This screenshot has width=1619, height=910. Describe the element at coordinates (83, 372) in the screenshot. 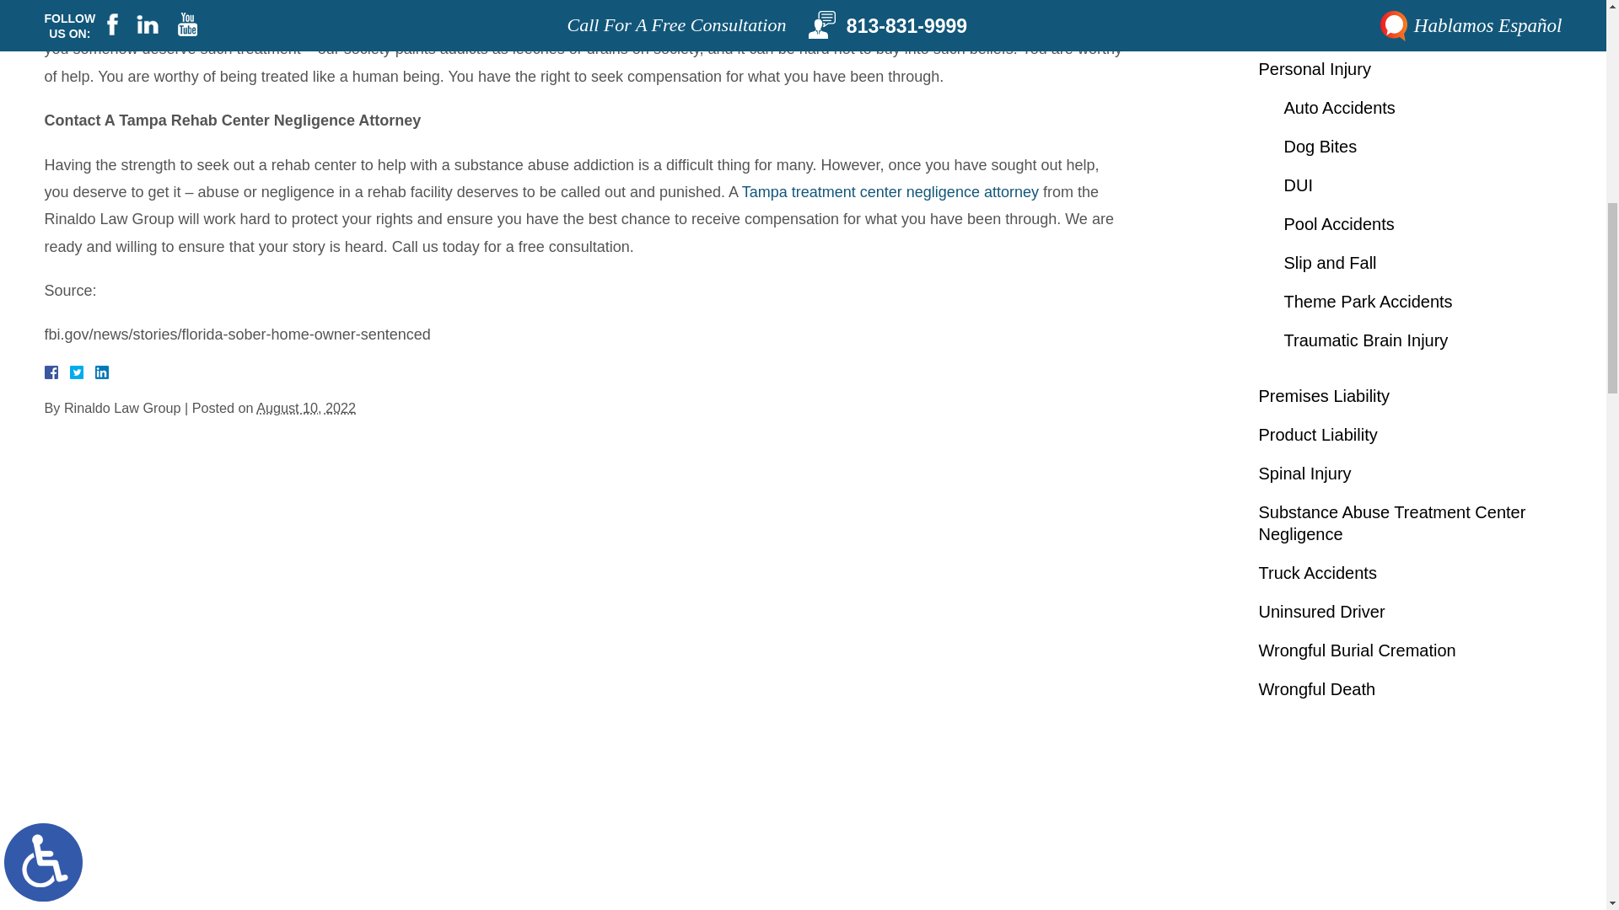

I see `Twitter` at that location.